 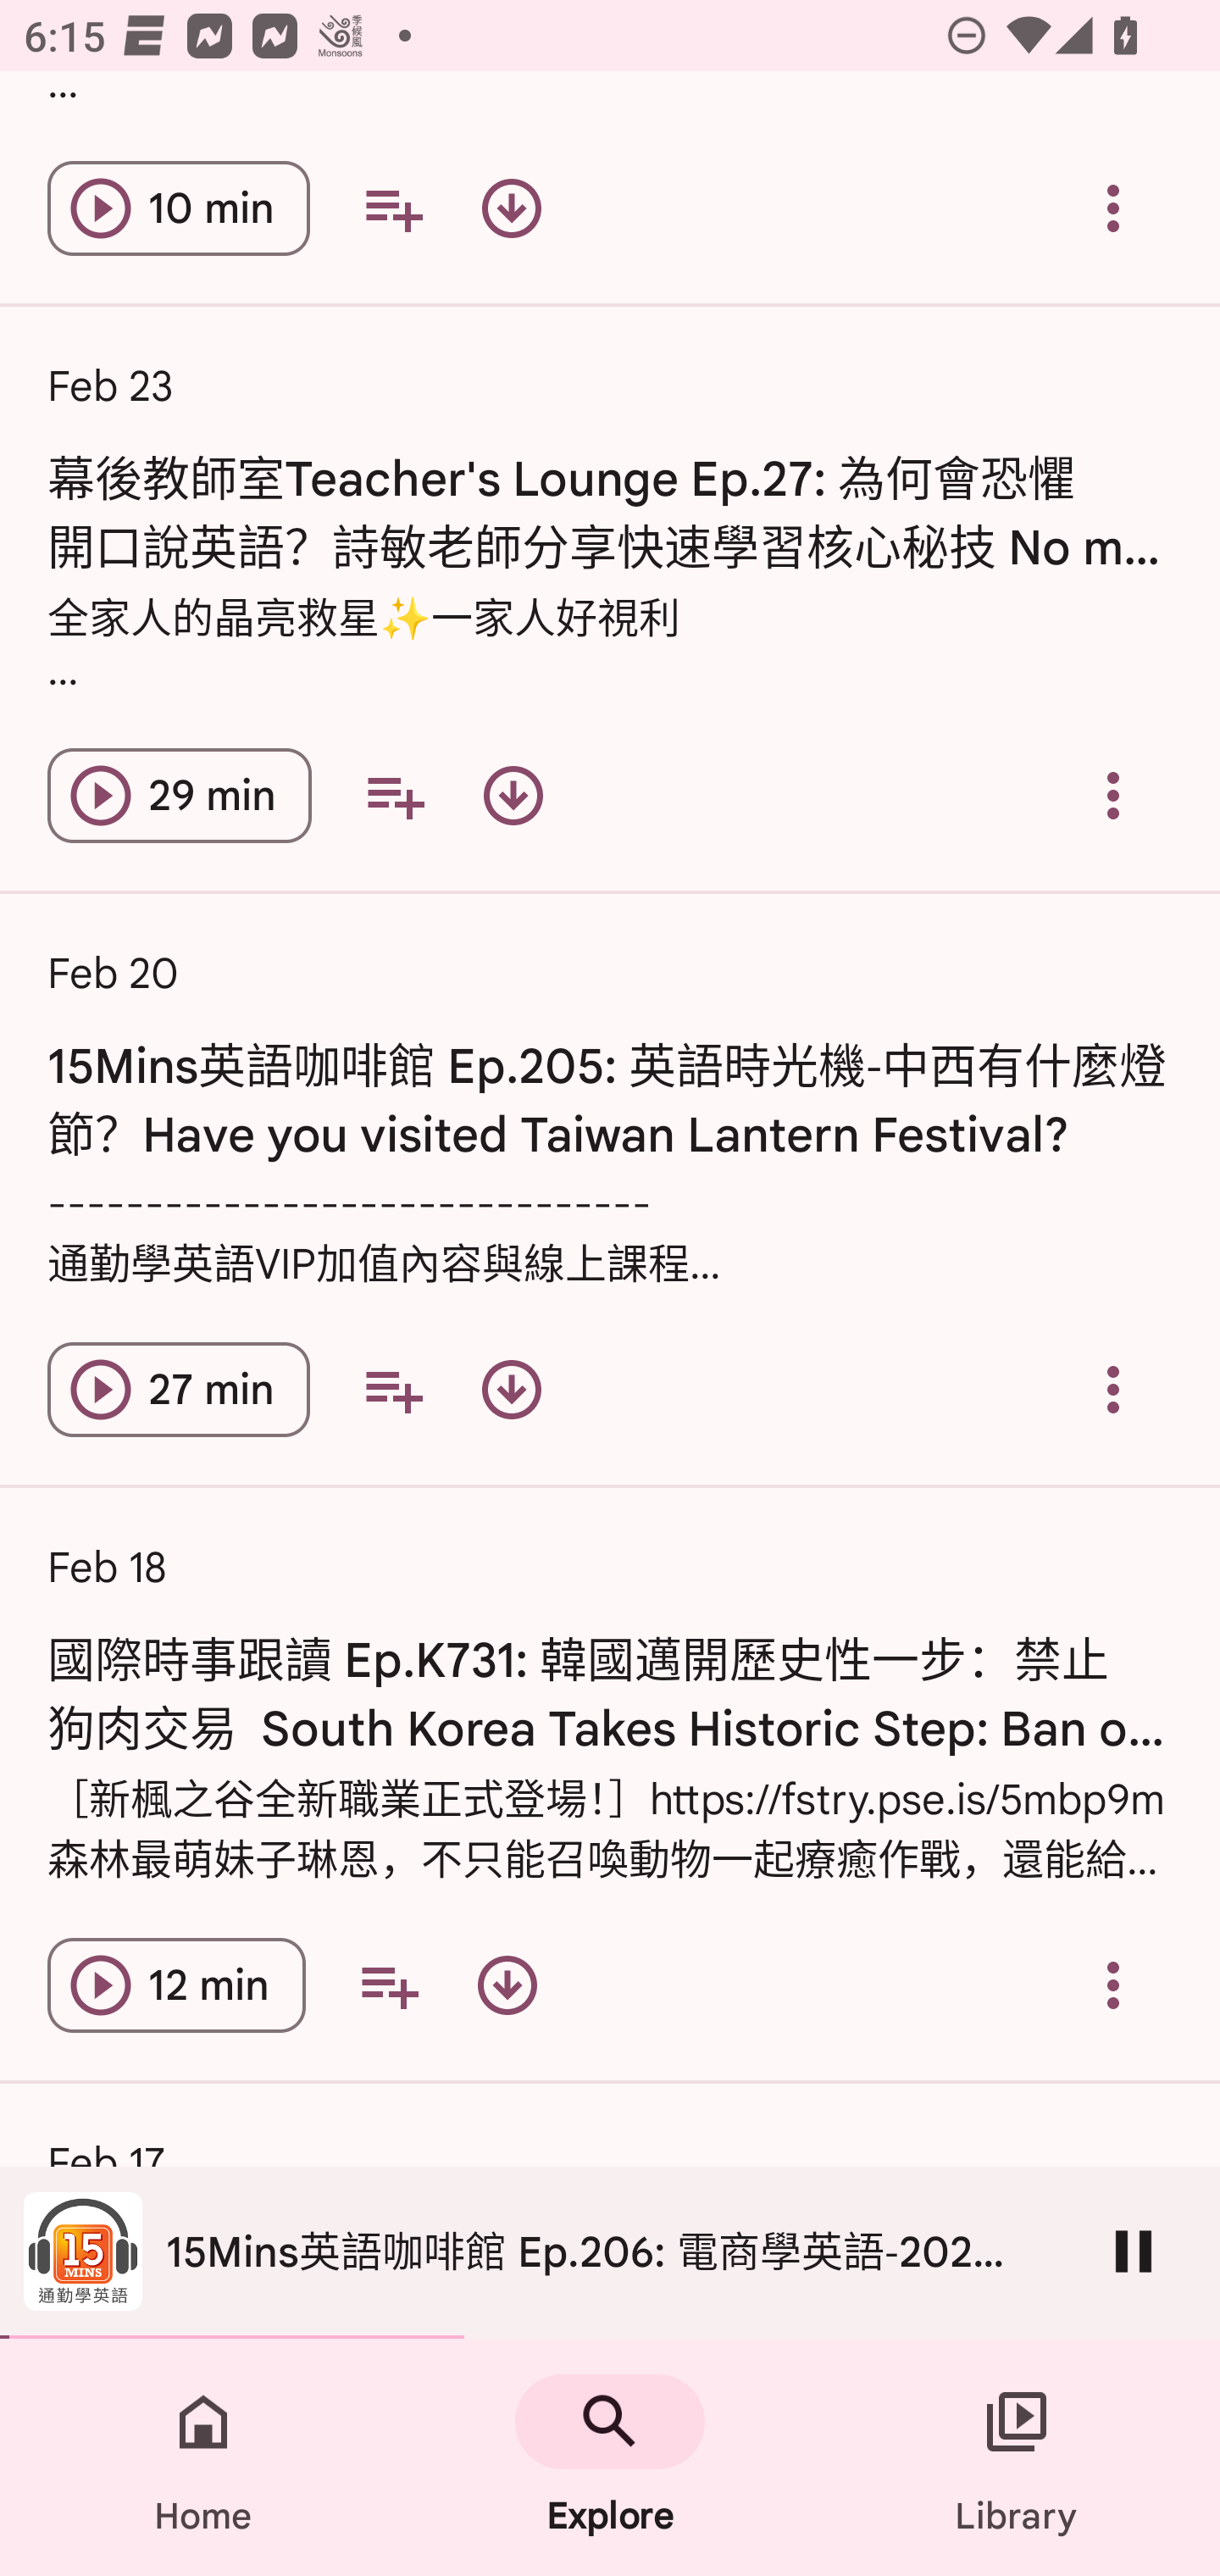 I want to click on Add to your queue, so click(x=395, y=796).